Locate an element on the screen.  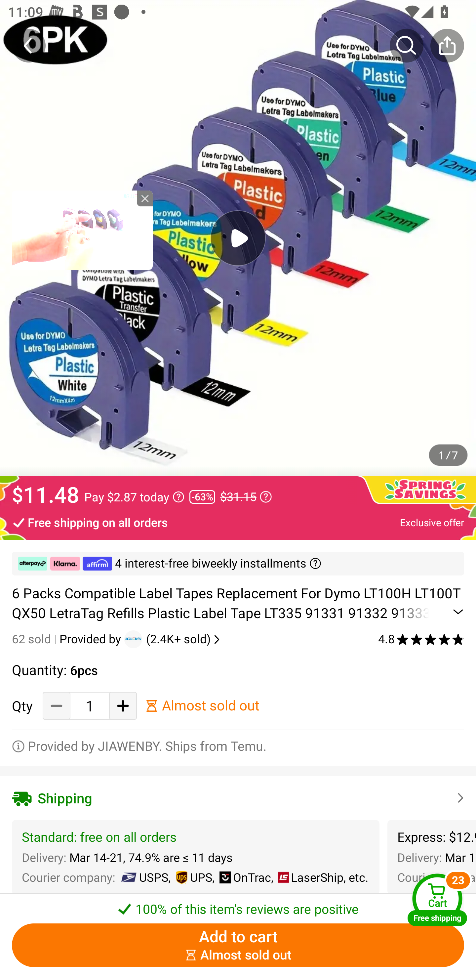
Share is located at coordinates (447, 45).